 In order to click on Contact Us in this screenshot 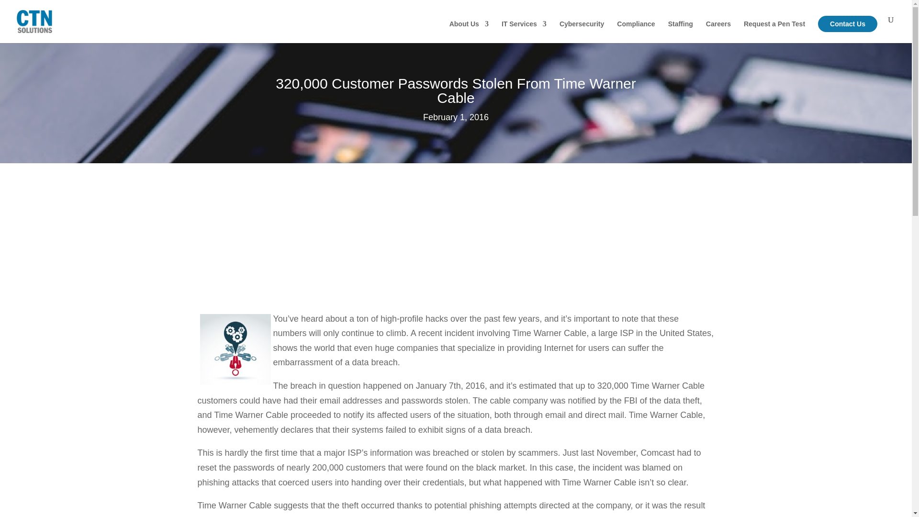, I will do `click(847, 24)`.